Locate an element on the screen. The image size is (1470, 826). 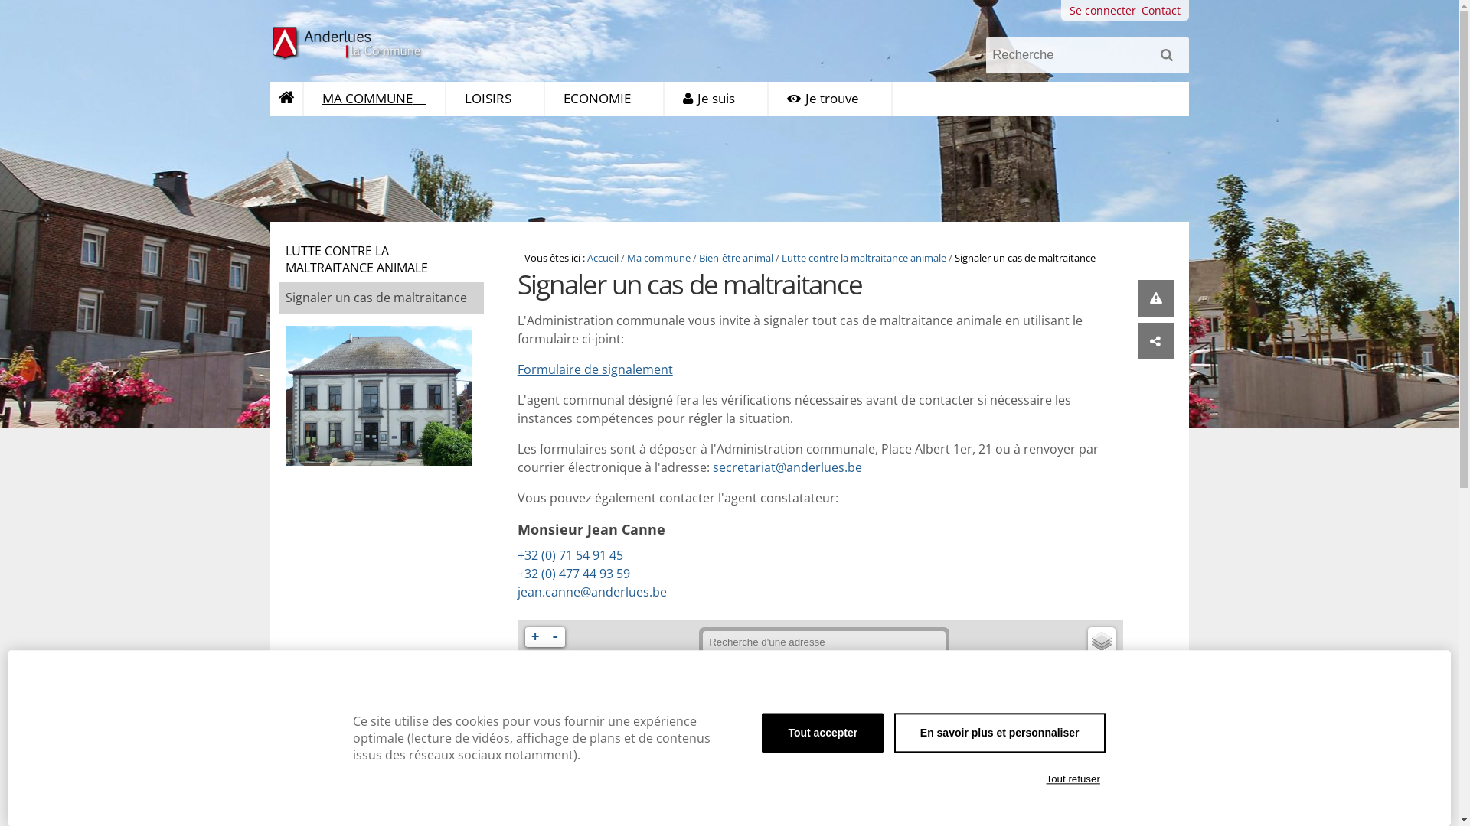
Tout accepter is located at coordinates (822, 733).